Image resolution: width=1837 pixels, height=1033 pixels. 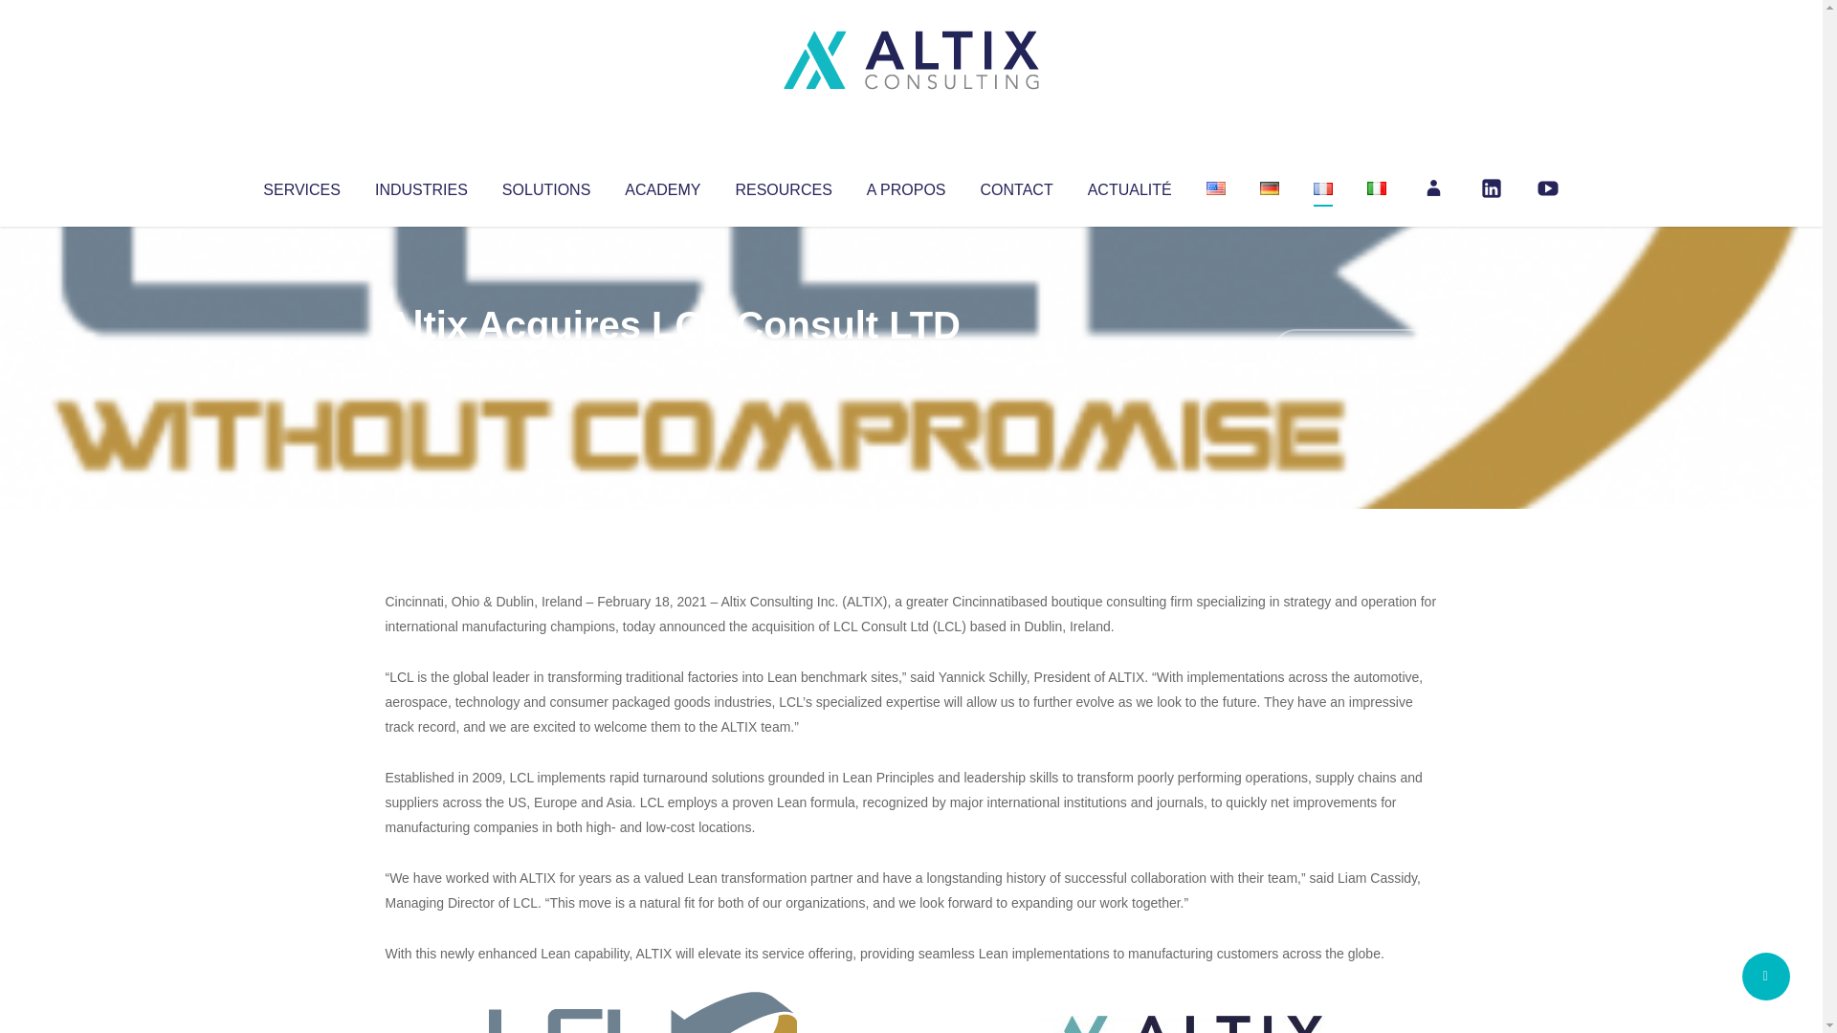 I want to click on A PROPOS, so click(x=906, y=186).